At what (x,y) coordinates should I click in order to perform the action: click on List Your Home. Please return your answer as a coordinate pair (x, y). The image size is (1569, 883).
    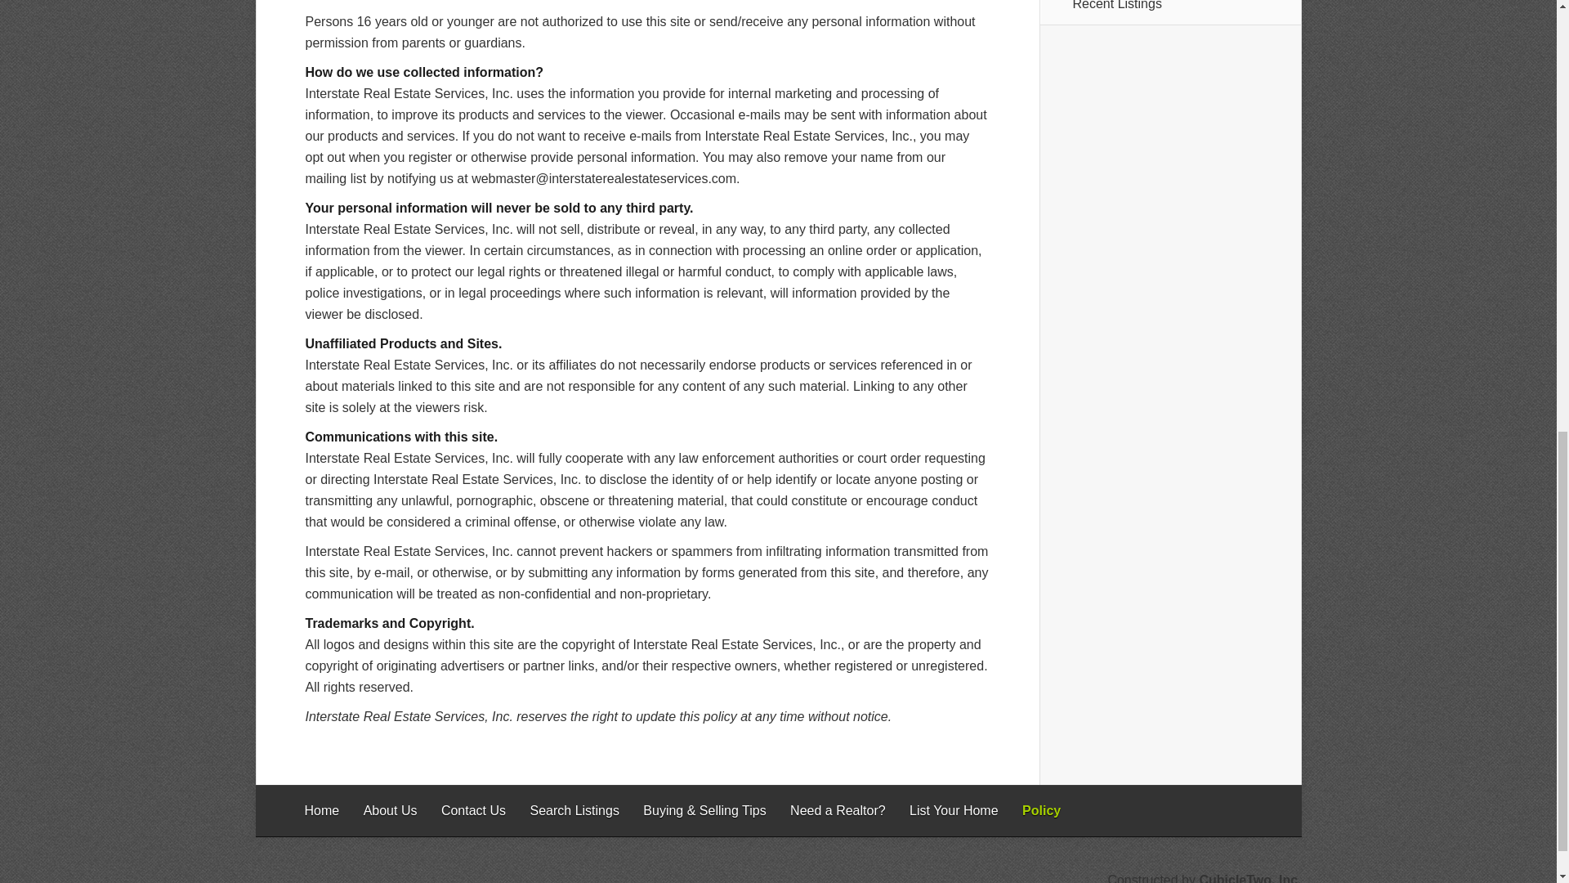
    Looking at the image, I should click on (954, 810).